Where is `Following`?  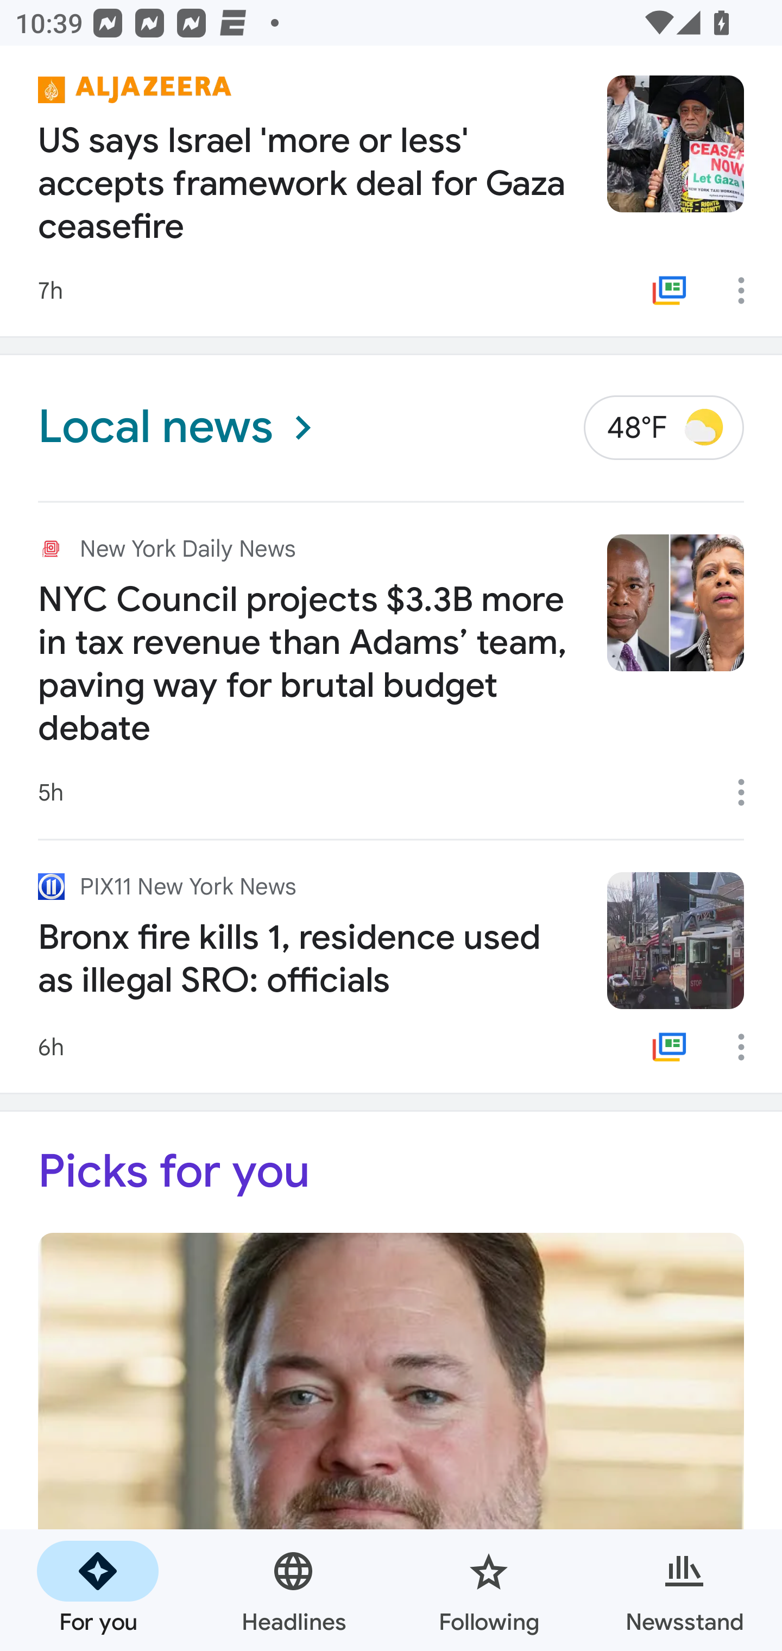 Following is located at coordinates (489, 1590).